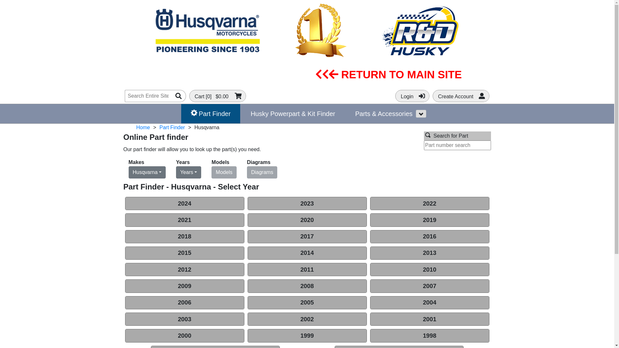 The height and width of the screenshot is (348, 619). What do you see at coordinates (429, 220) in the screenshot?
I see `2019` at bounding box center [429, 220].